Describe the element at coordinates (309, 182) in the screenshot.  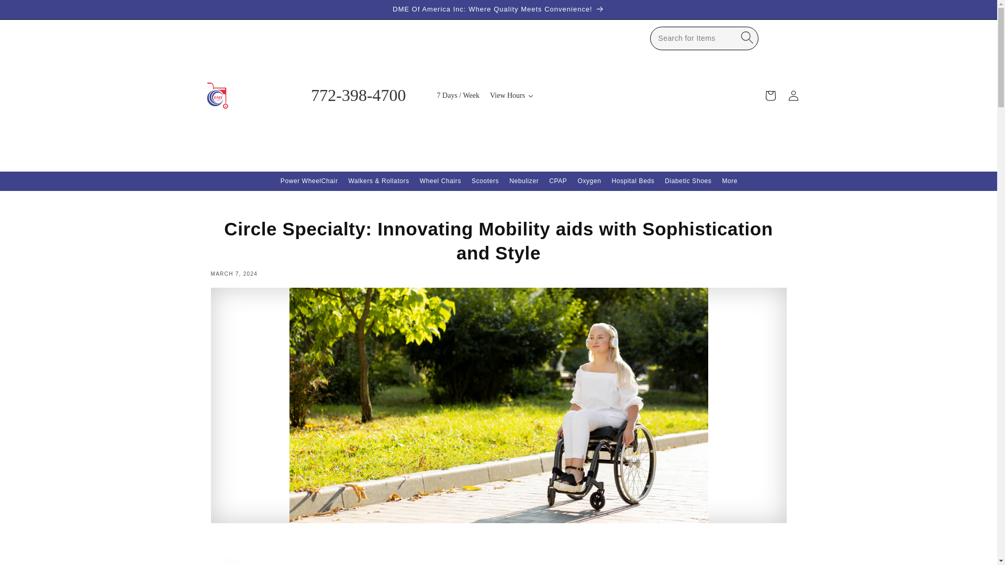
I see `Power WheelChair` at that location.